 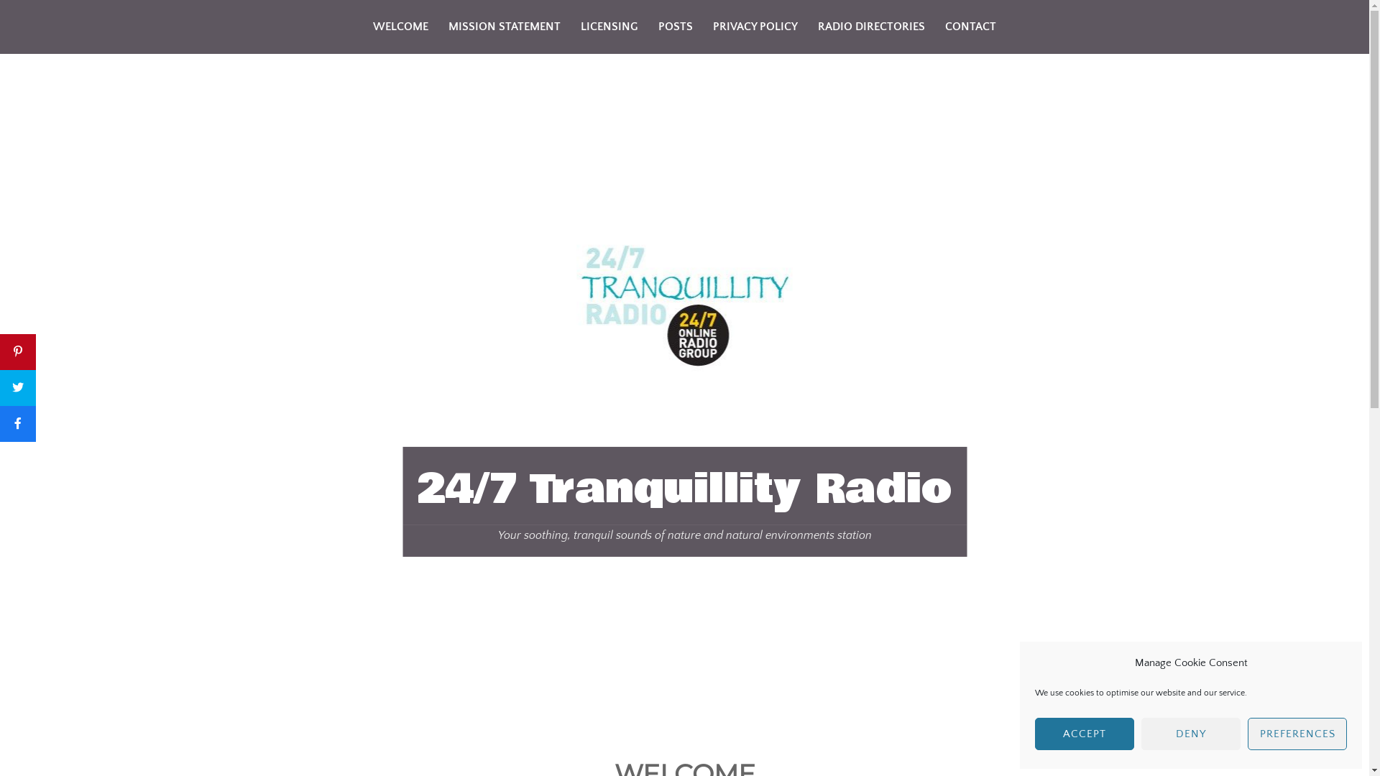 What do you see at coordinates (1085, 734) in the screenshot?
I see `ACCEPT` at bounding box center [1085, 734].